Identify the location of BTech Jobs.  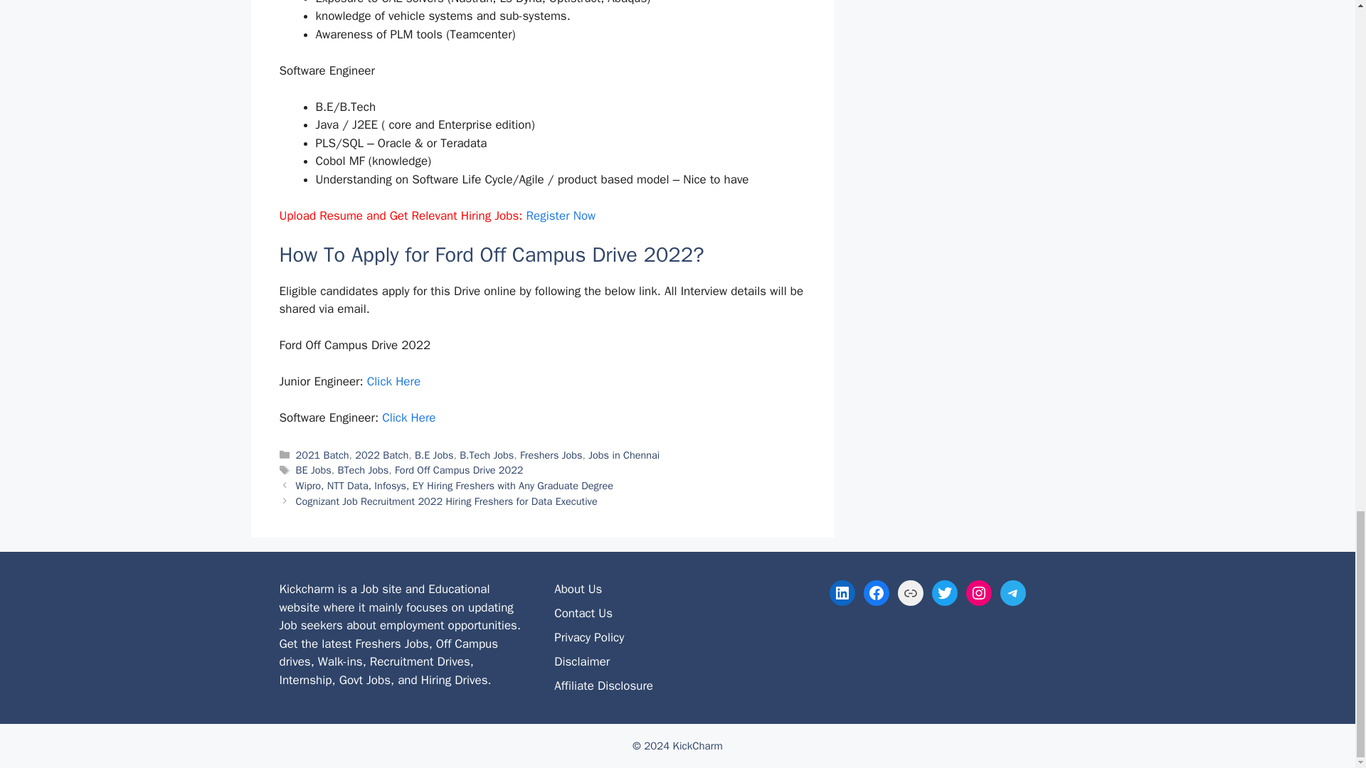
(363, 469).